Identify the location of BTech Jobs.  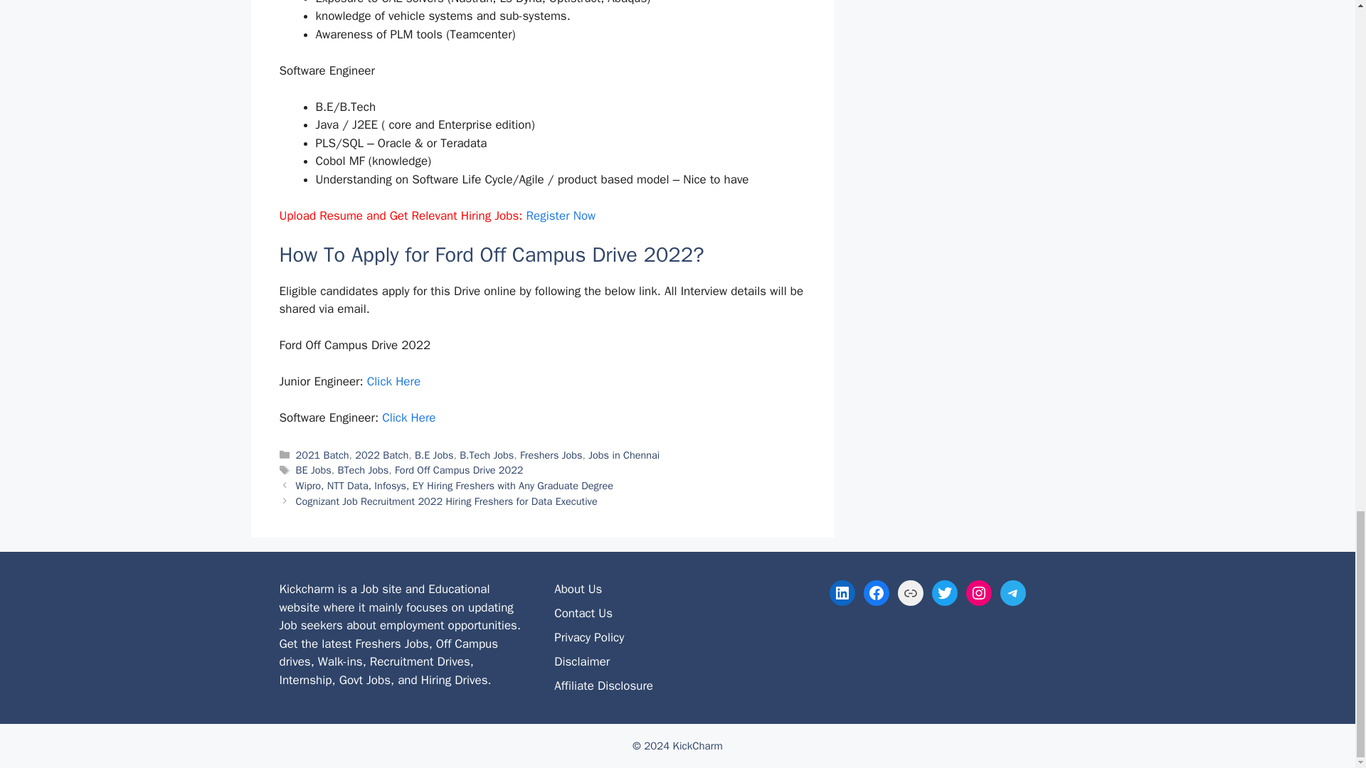
(363, 469).